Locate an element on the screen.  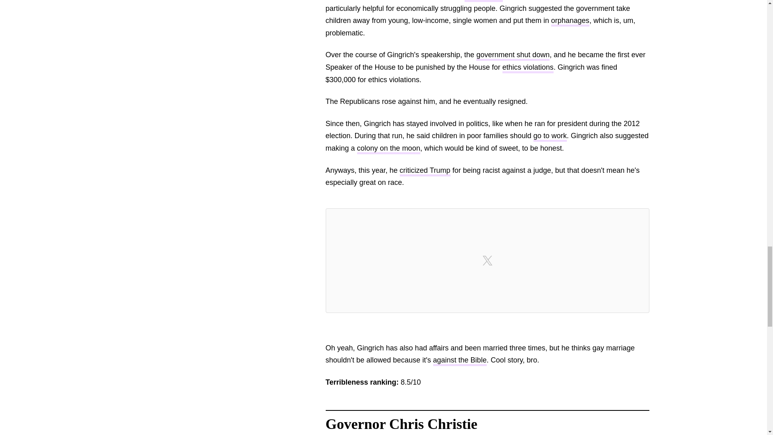
ethics violations is located at coordinates (528, 68).